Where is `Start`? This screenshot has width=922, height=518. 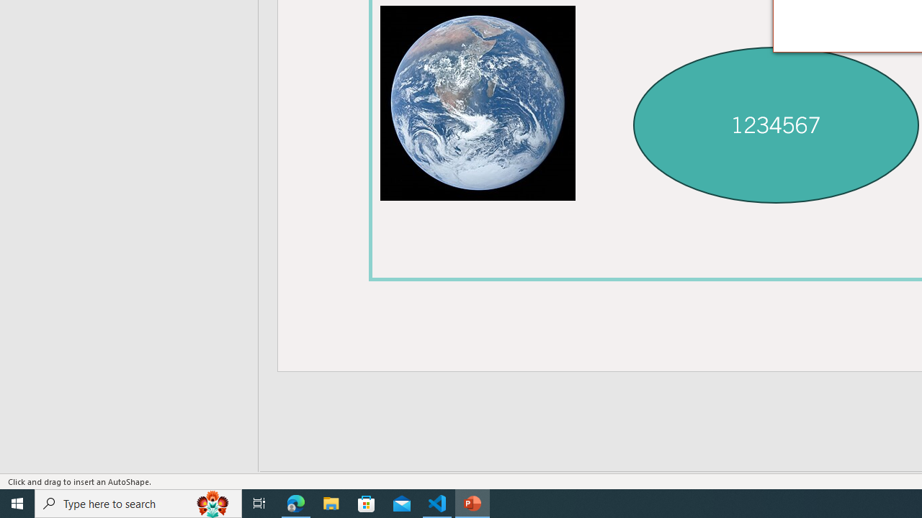
Start is located at coordinates (17, 504).